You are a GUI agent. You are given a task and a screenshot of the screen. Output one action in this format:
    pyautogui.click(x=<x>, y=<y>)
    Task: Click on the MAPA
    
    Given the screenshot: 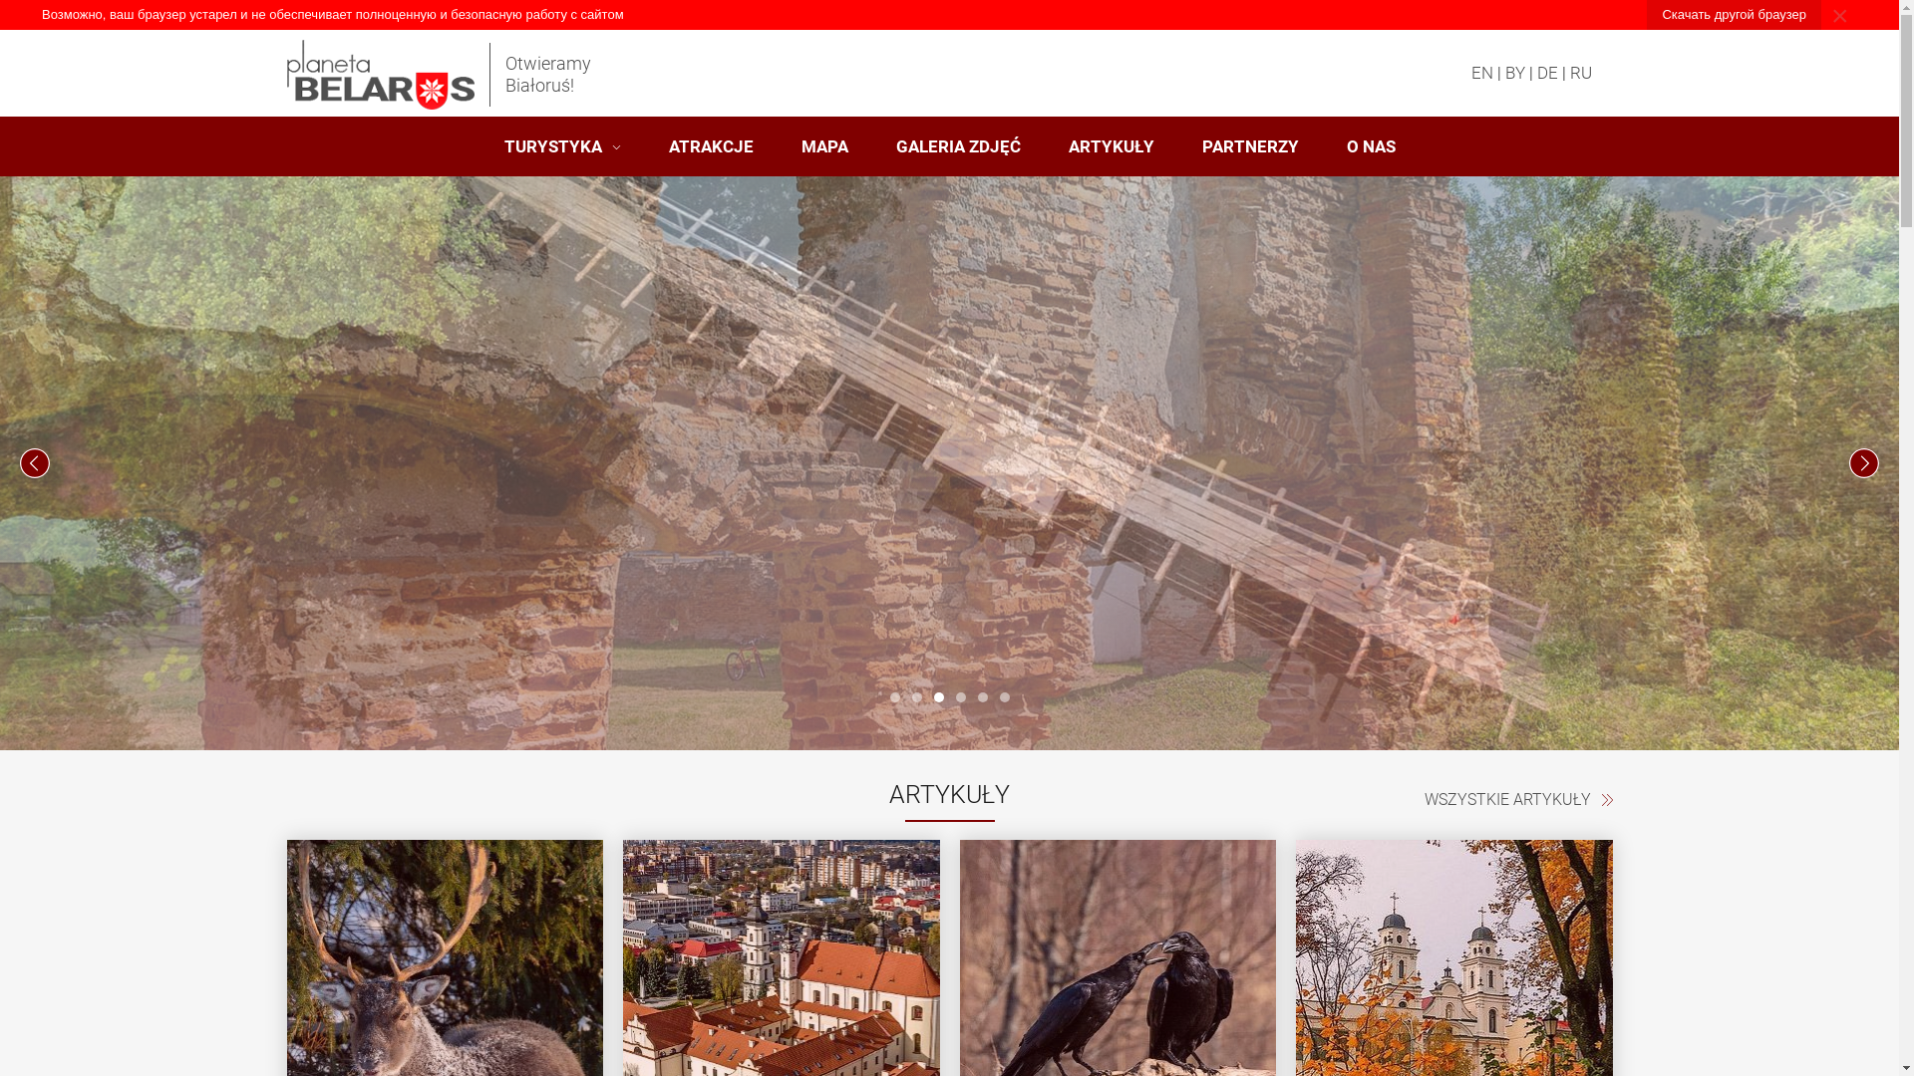 What is the action you would take?
    pyautogui.click(x=825, y=146)
    